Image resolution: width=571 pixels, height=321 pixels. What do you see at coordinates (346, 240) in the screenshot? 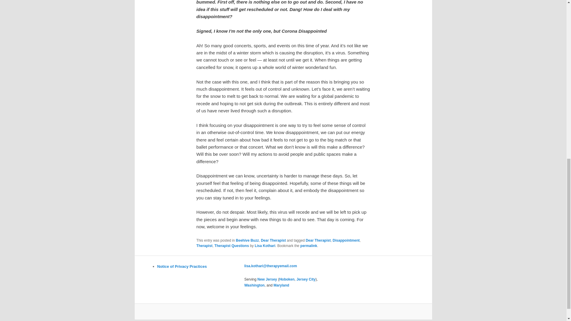
I see `Disappointment` at bounding box center [346, 240].